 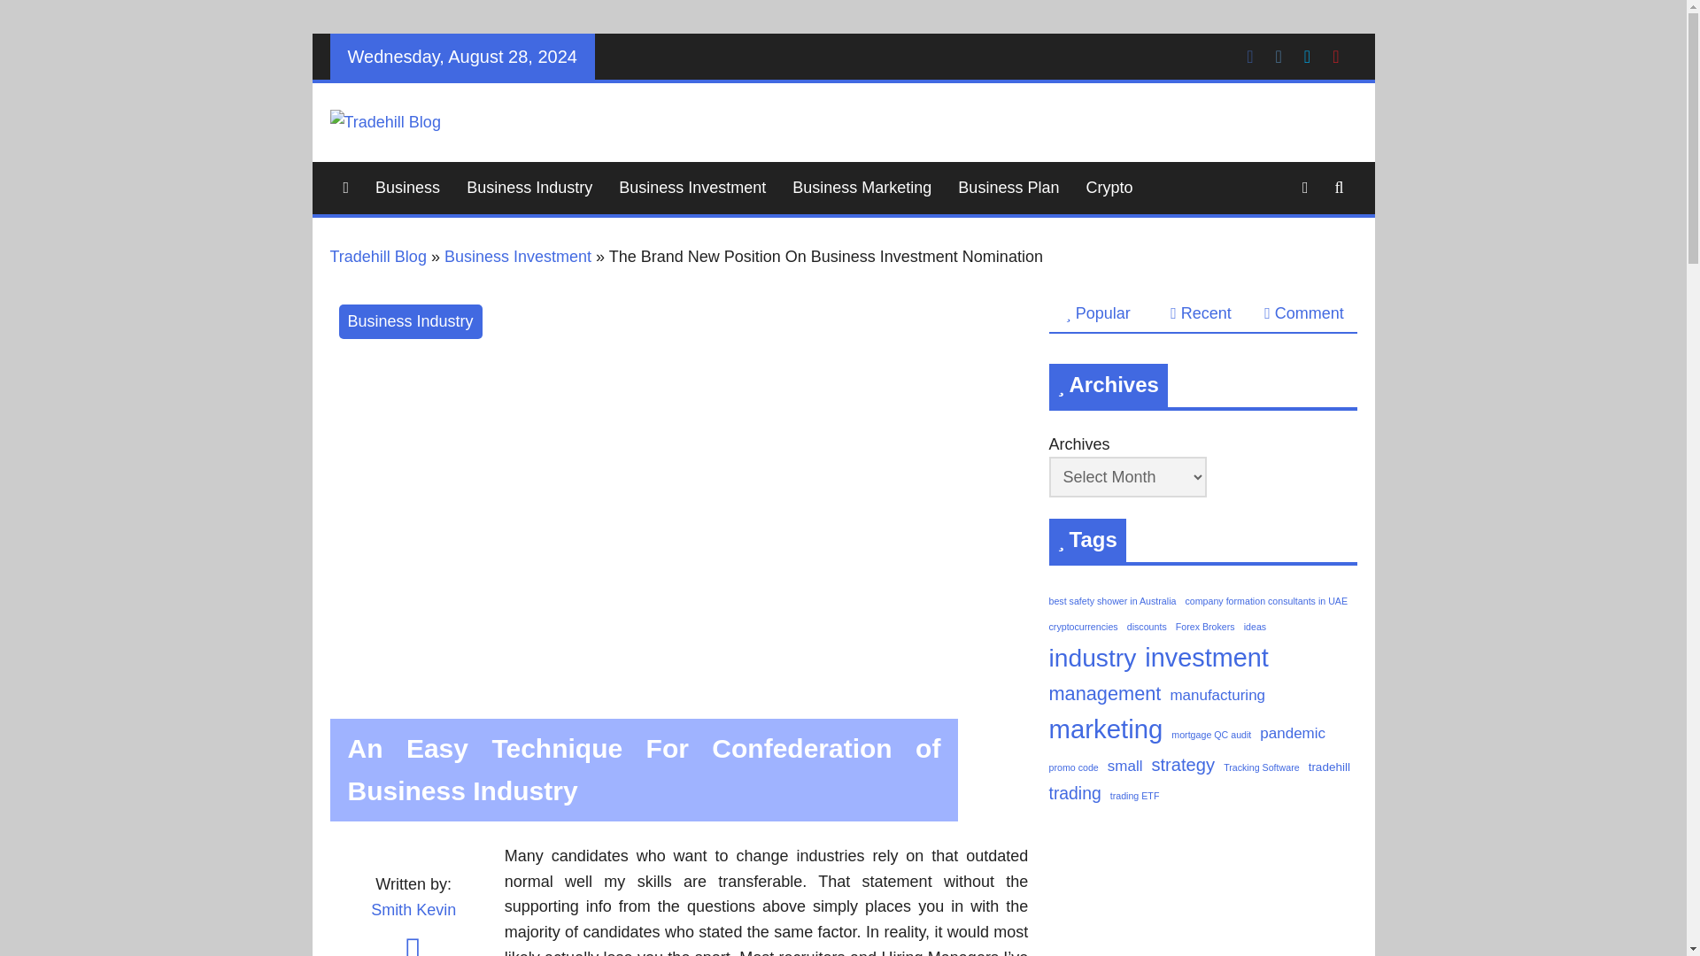 I want to click on Smith Kevin, so click(x=413, y=910).